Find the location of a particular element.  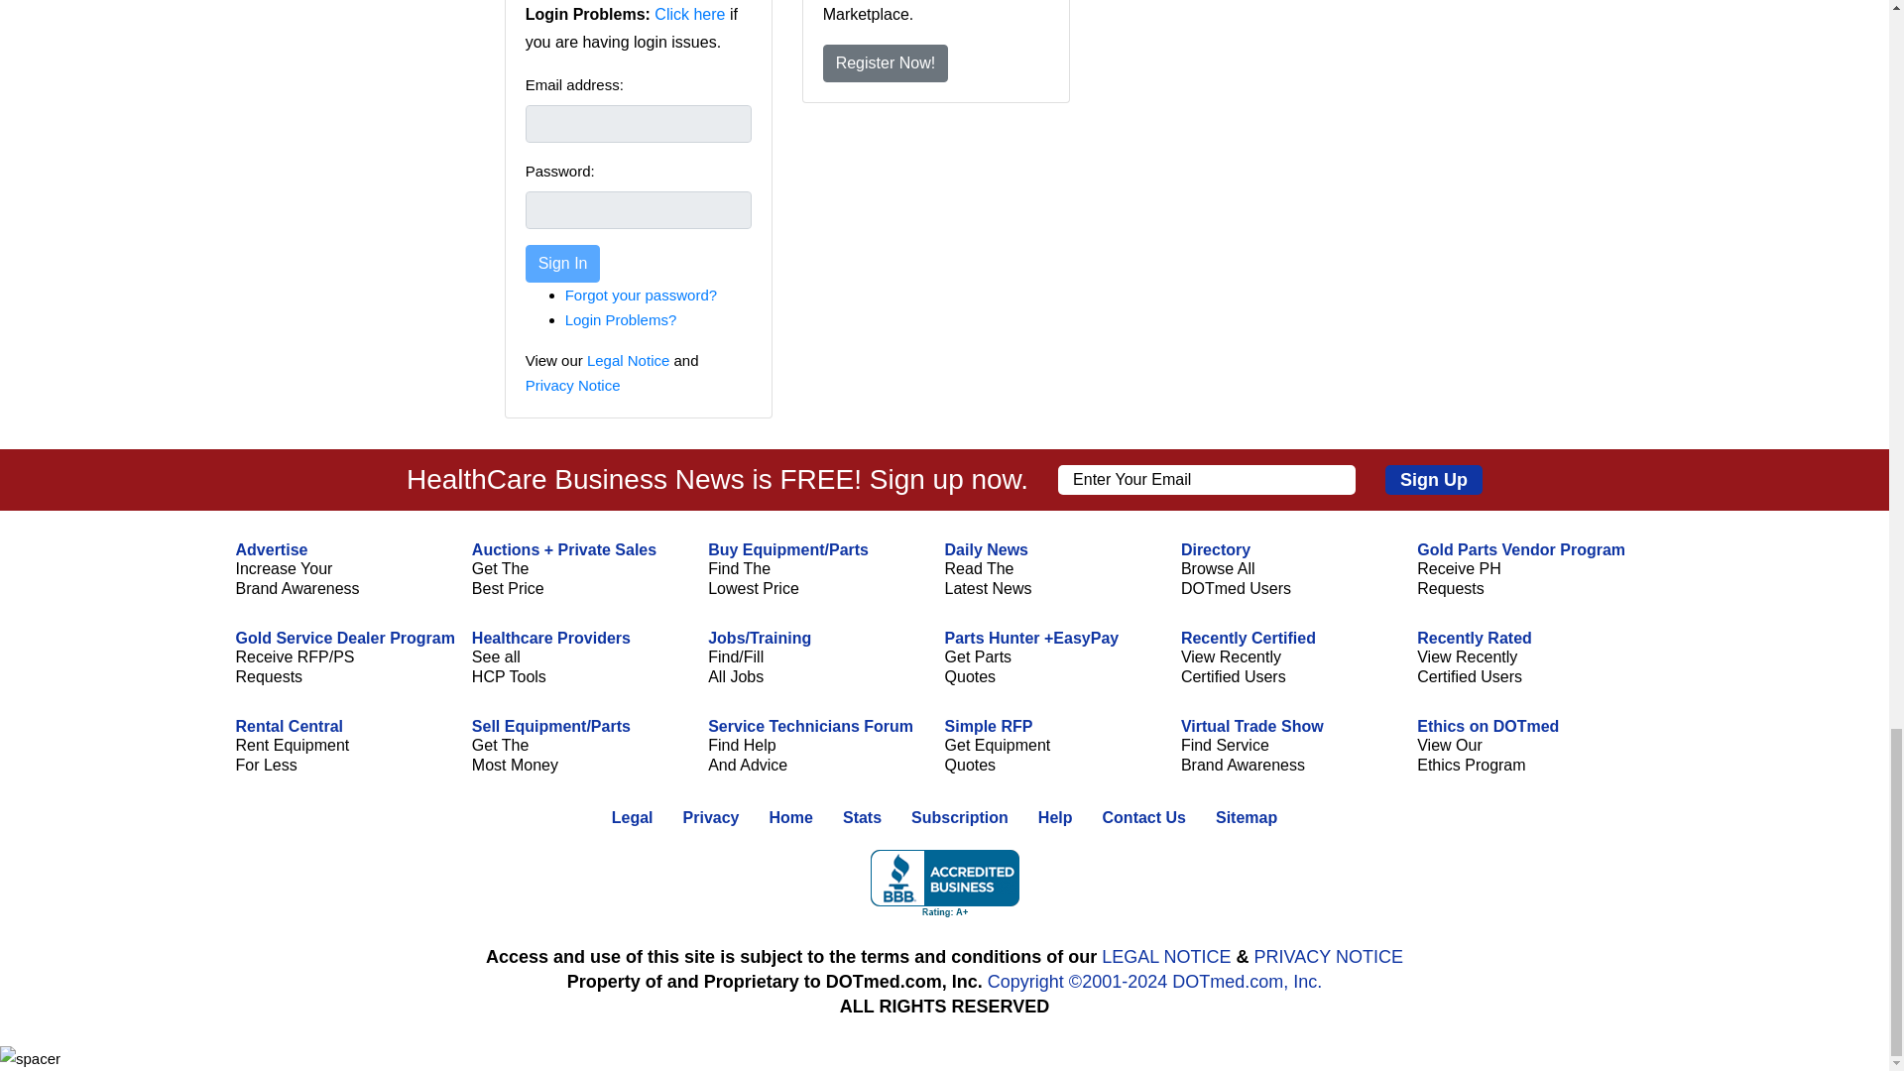

Register Now! is located at coordinates (885, 63).